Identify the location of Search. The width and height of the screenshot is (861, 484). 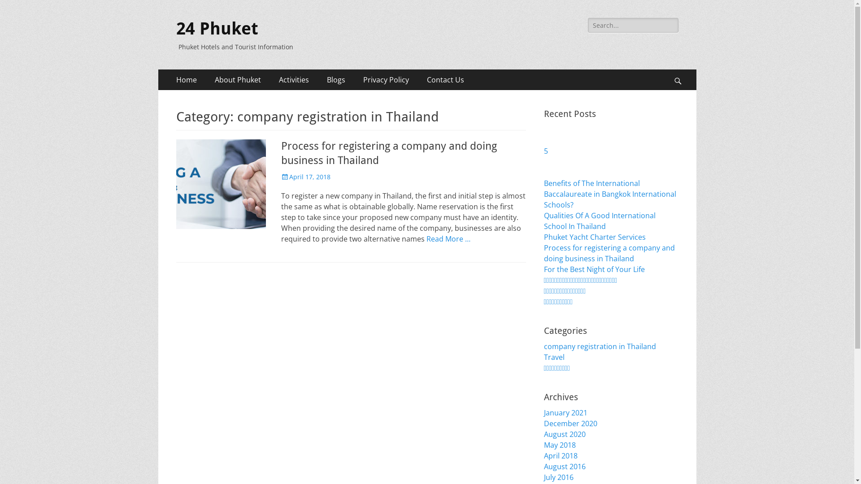
(20, 8).